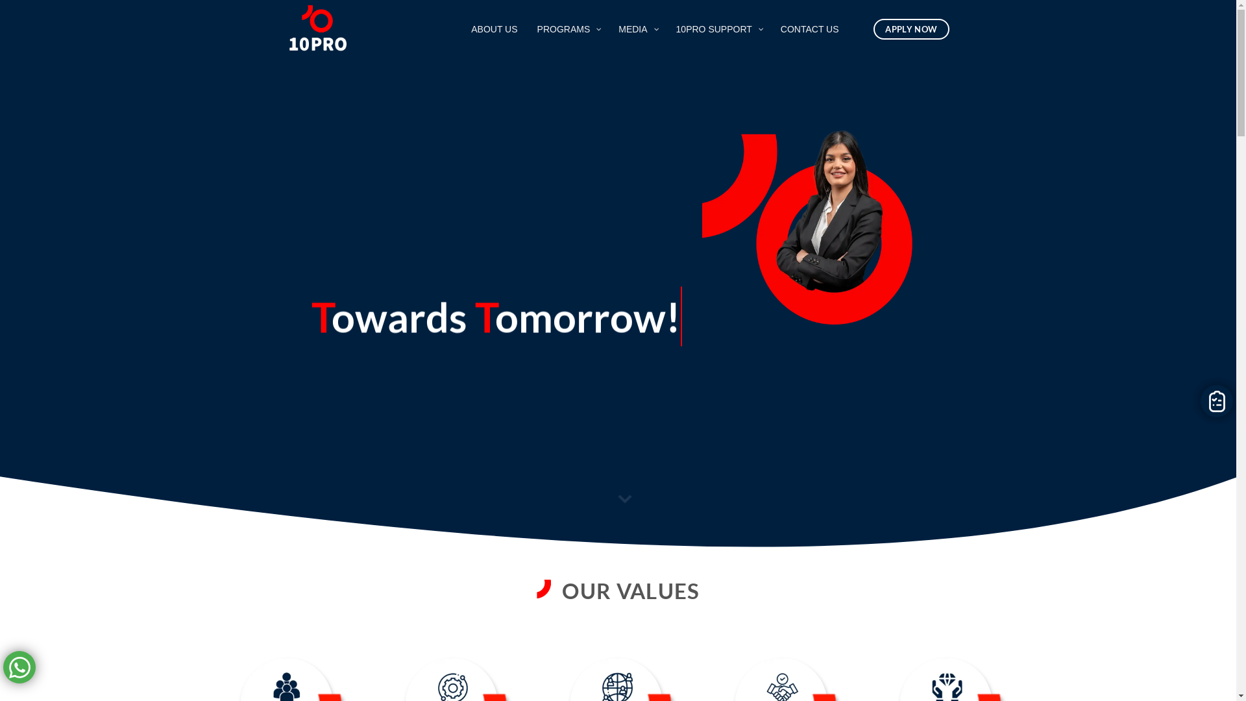 The image size is (1246, 701). I want to click on APPLY NOW, so click(911, 30).